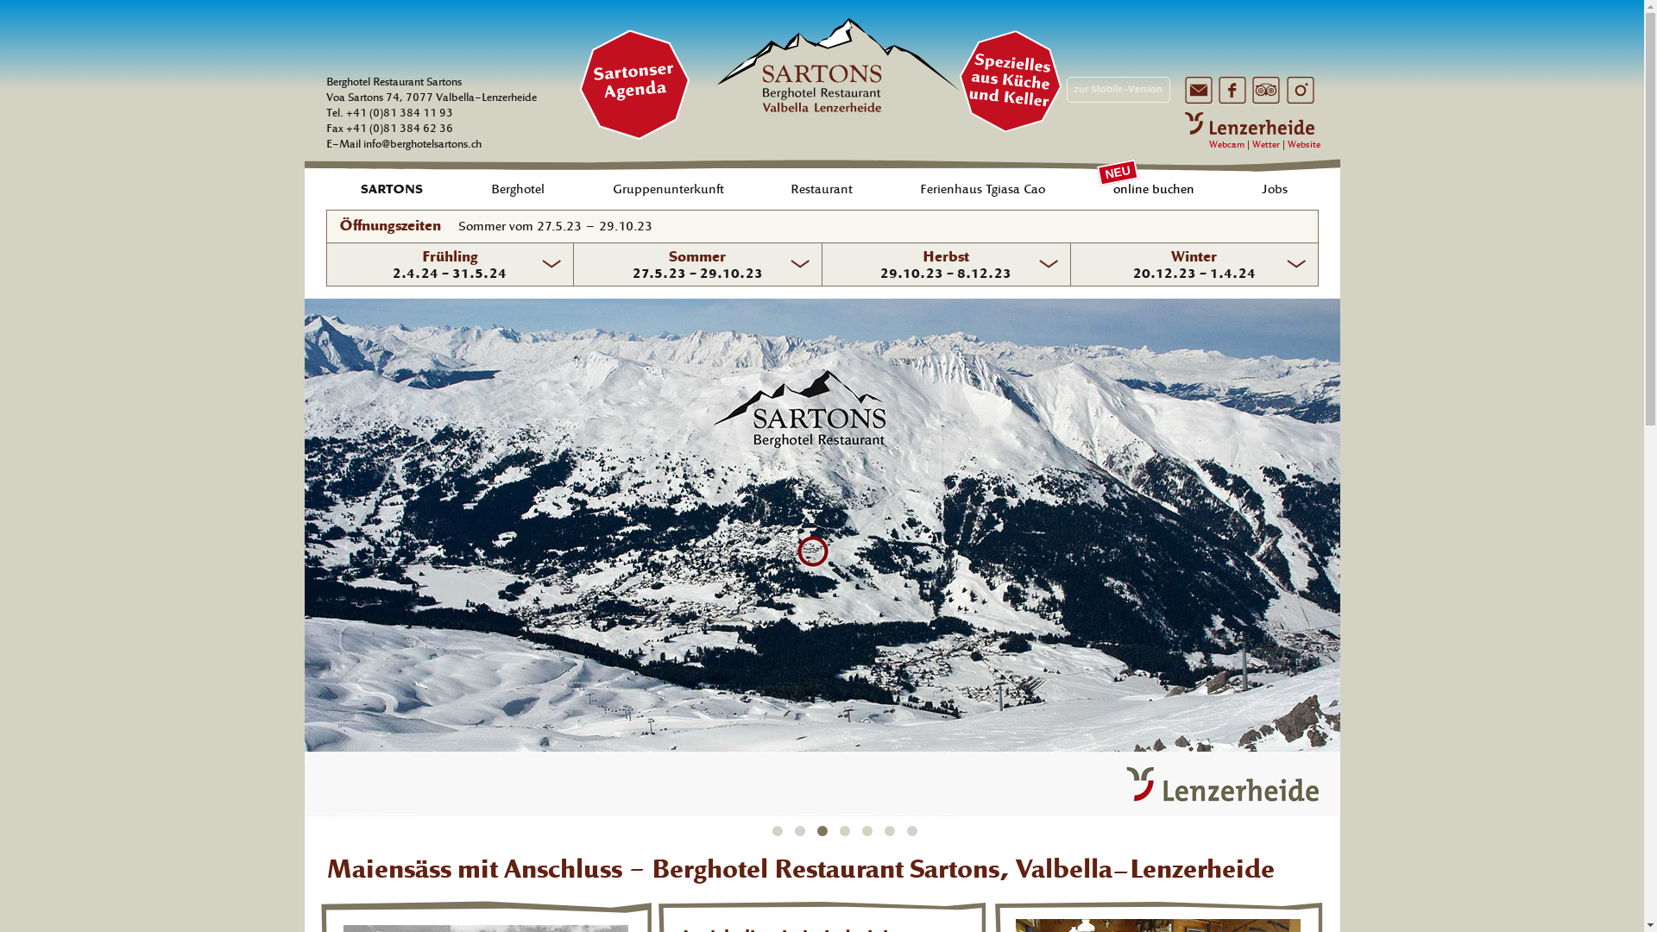 This screenshot has height=932, width=1657. Describe the element at coordinates (1265, 145) in the screenshot. I see `Wetter` at that location.